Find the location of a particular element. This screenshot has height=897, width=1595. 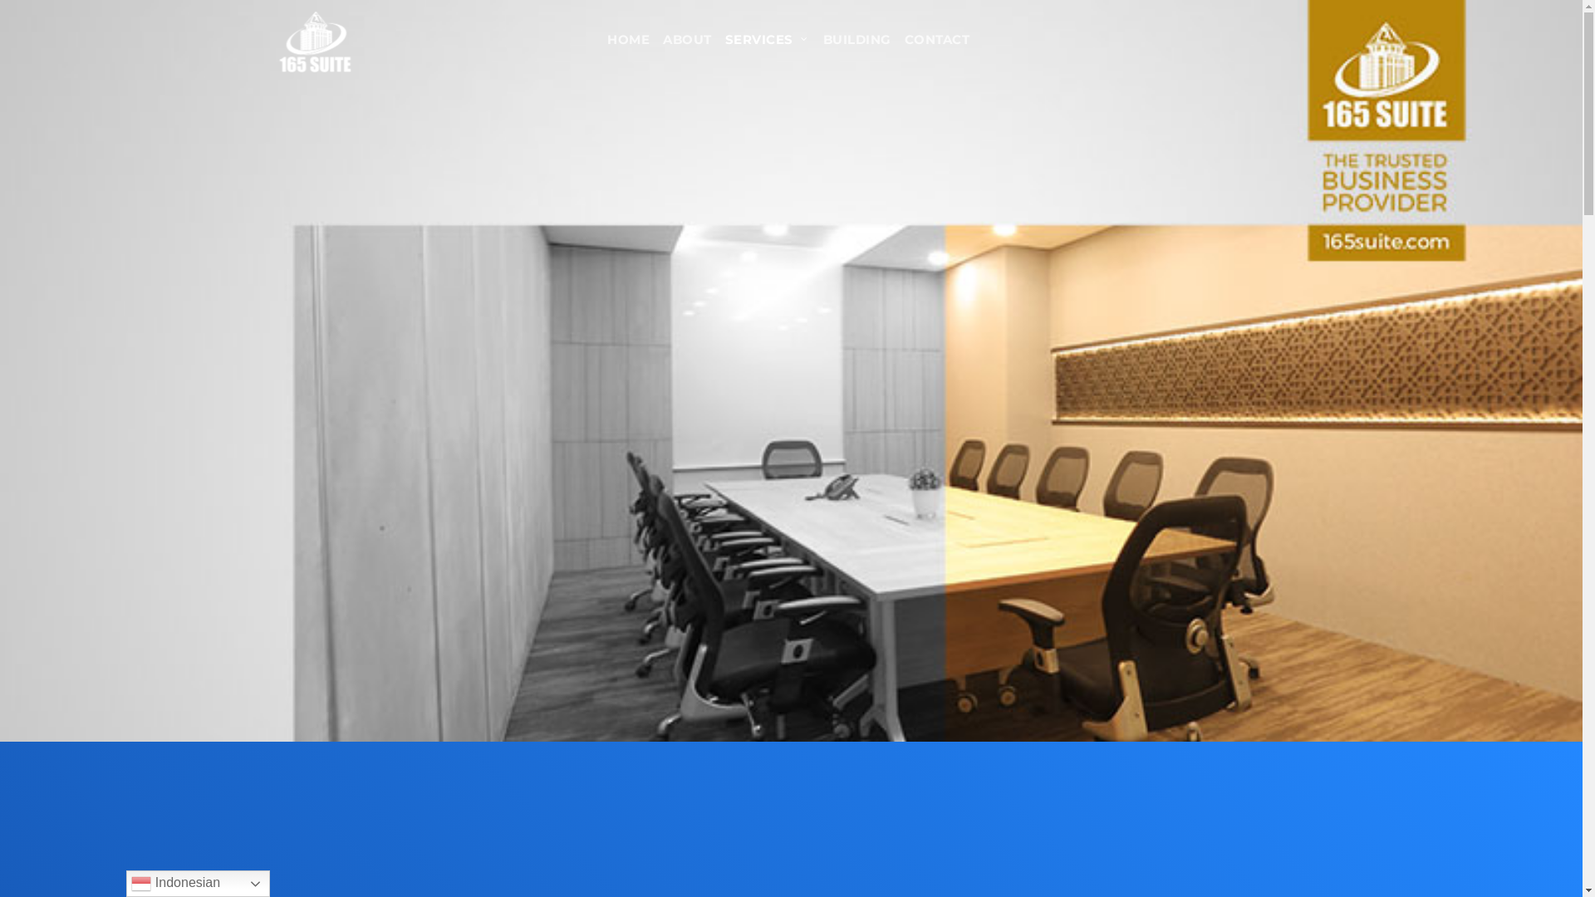

ABOUT is located at coordinates (688, 40).